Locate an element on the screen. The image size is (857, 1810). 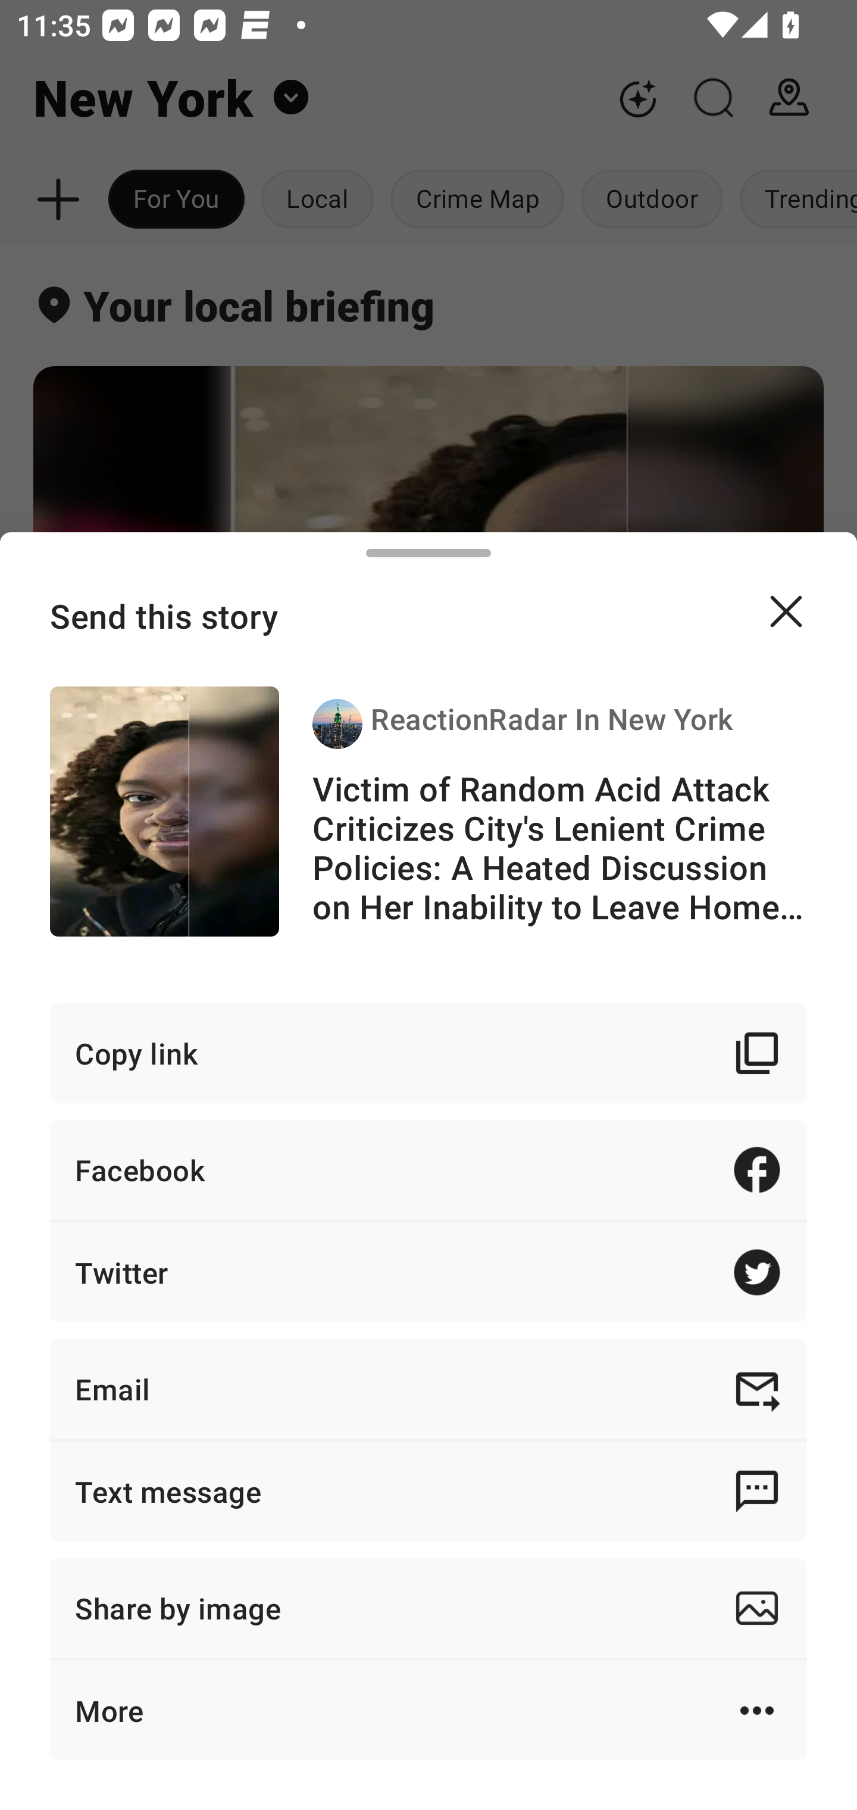
More is located at coordinates (428, 1710).